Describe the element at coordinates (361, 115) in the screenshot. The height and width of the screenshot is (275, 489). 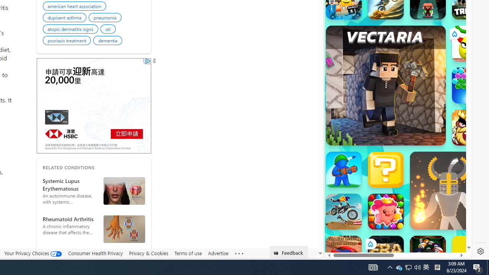
I see `Hills of Steel` at that location.